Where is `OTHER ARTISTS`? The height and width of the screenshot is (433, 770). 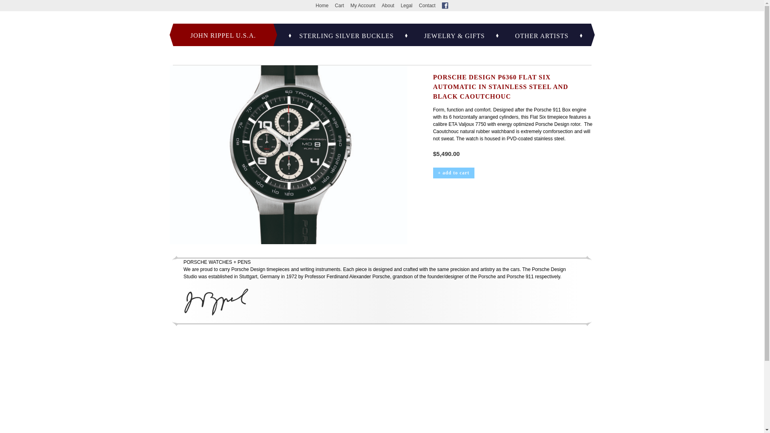 OTHER ARTISTS is located at coordinates (541, 36).